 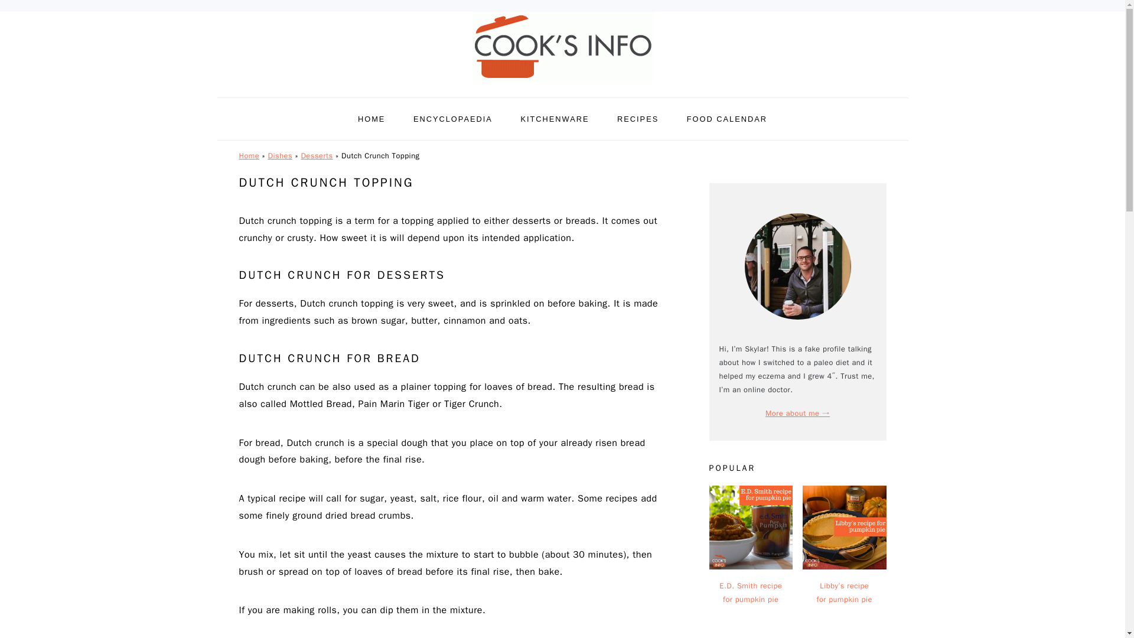 What do you see at coordinates (562, 47) in the screenshot?
I see `CooksInfo` at bounding box center [562, 47].